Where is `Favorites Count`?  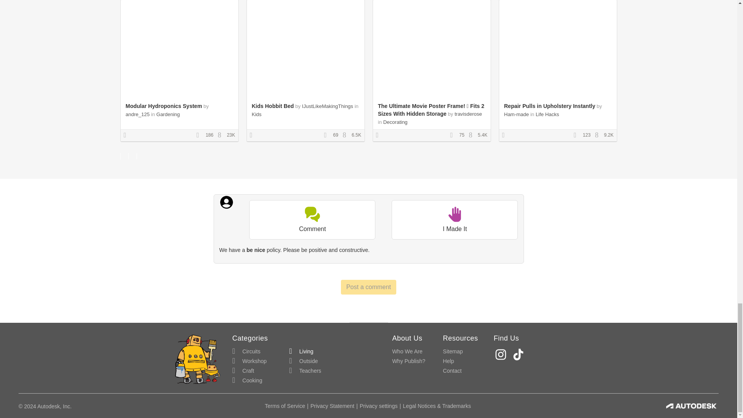
Favorites Count is located at coordinates (327, 135).